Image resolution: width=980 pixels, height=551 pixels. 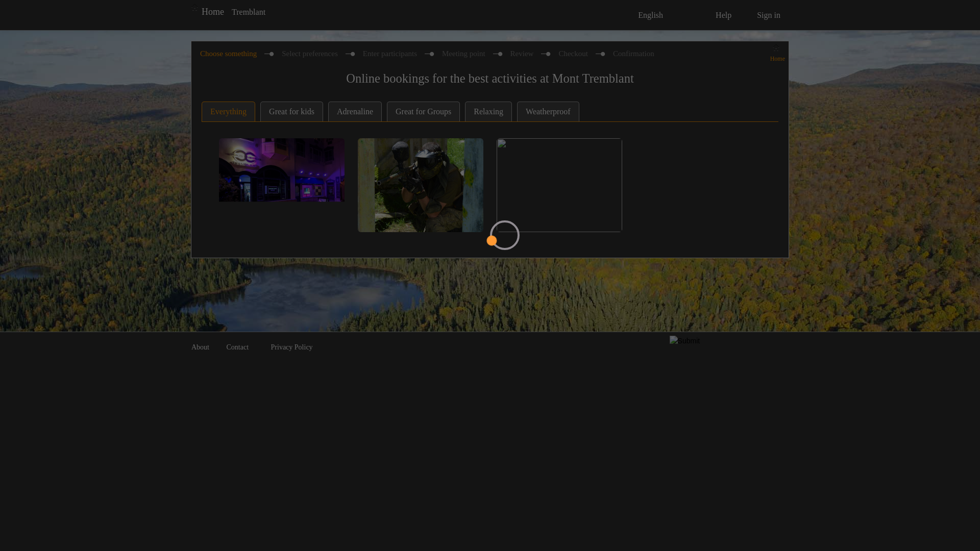 I want to click on Sign in, so click(x=764, y=15).